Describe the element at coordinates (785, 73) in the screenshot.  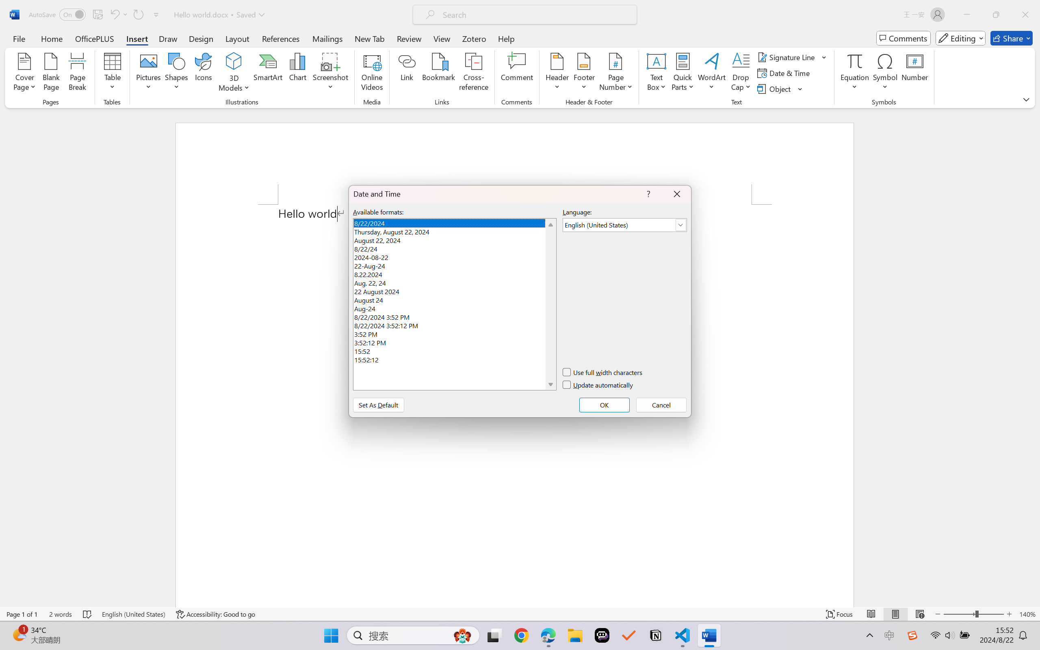
I see `Date & Time...` at that location.